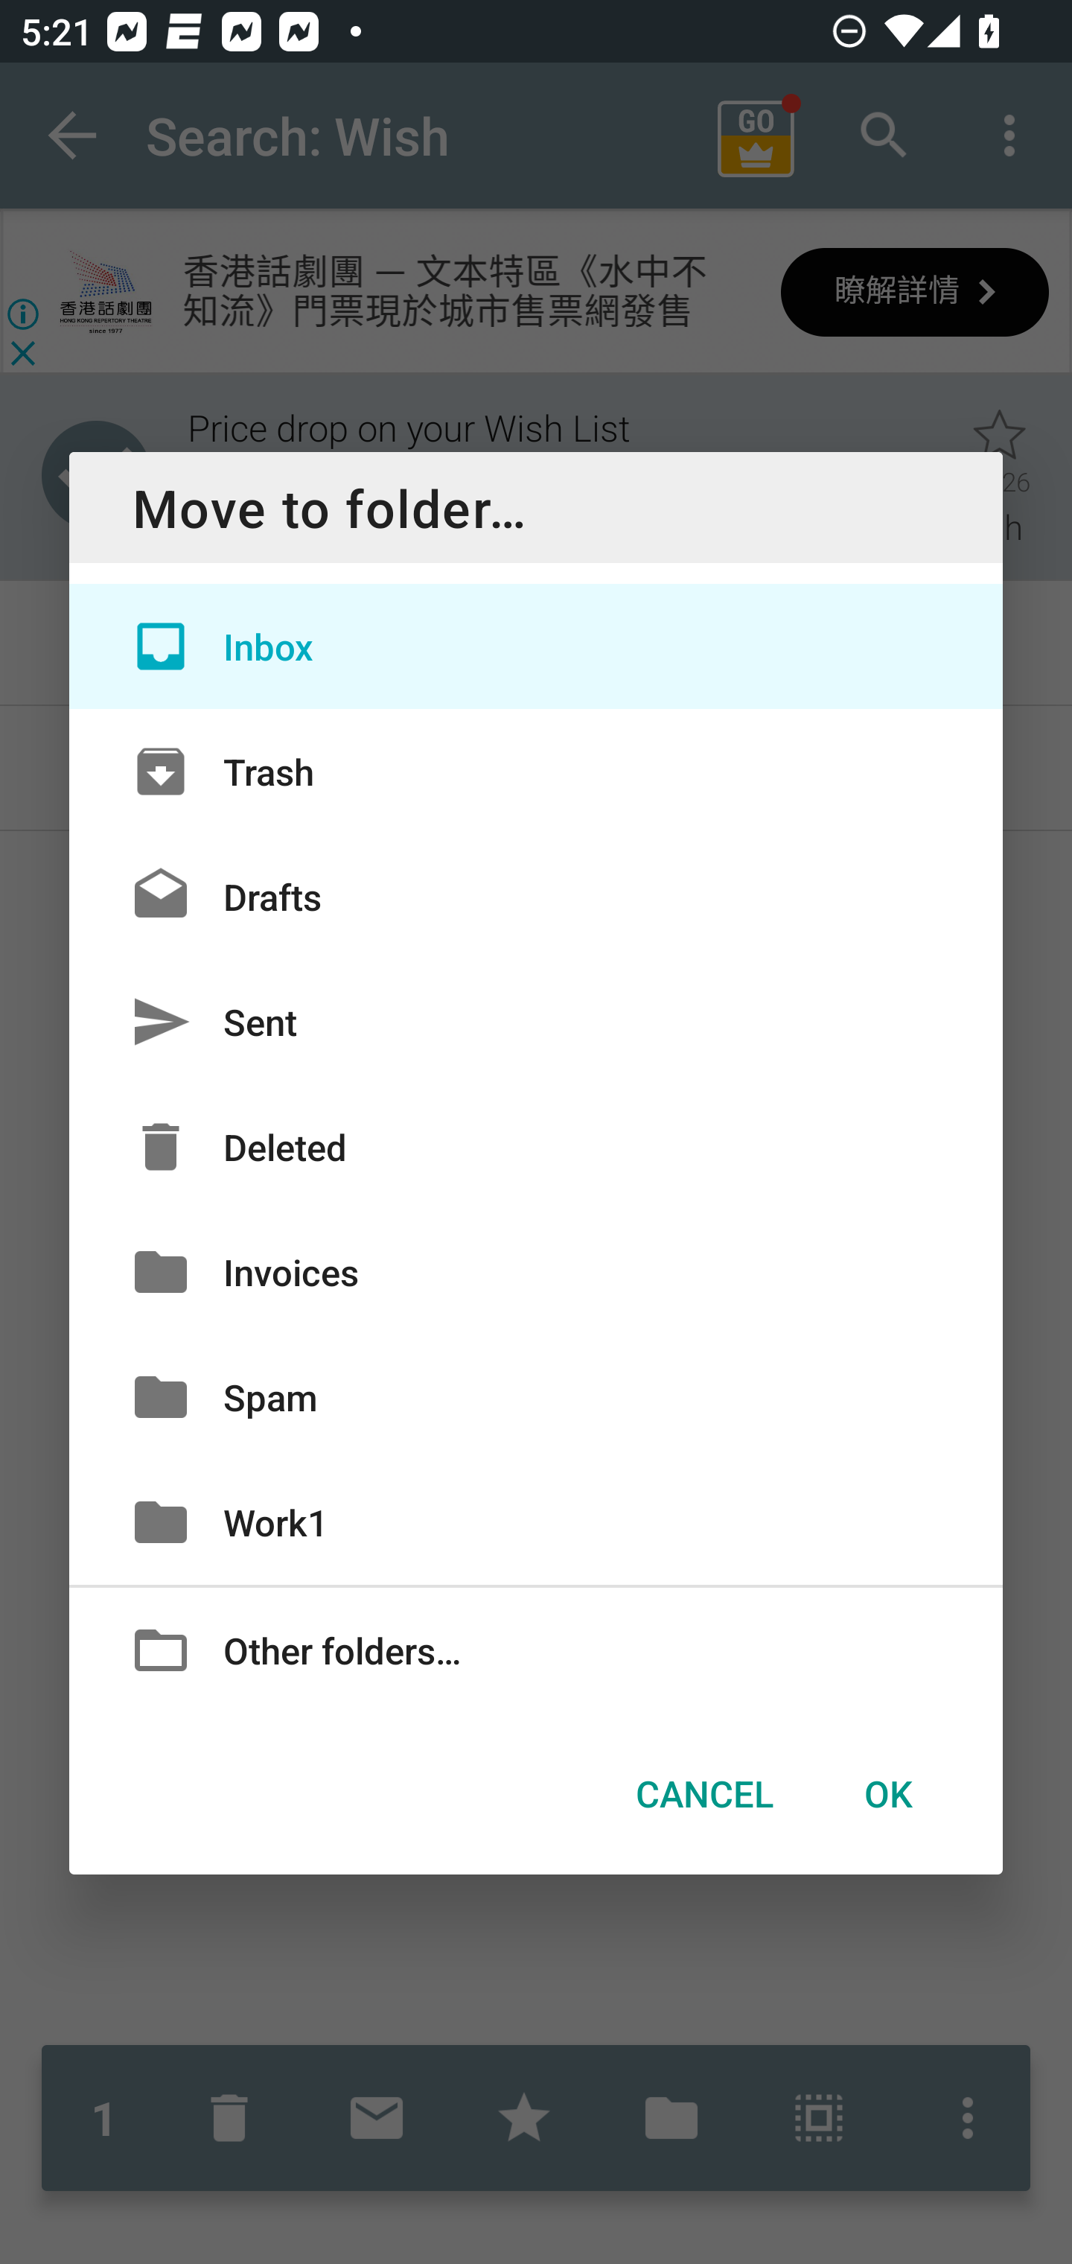 This screenshot has width=1072, height=2264. Describe the element at coordinates (536, 1147) in the screenshot. I see `Deleted` at that location.